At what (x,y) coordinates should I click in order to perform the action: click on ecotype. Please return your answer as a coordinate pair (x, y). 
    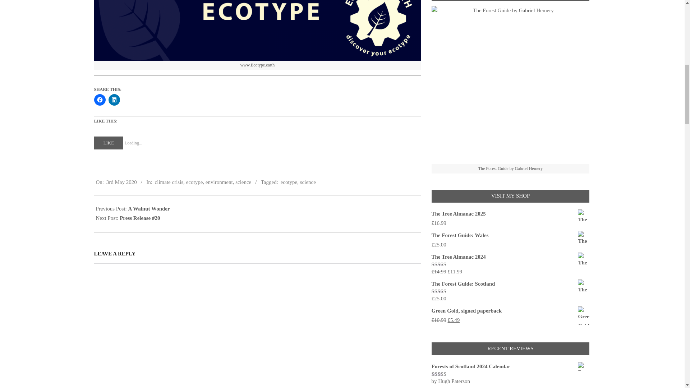
    Looking at the image, I should click on (289, 182).